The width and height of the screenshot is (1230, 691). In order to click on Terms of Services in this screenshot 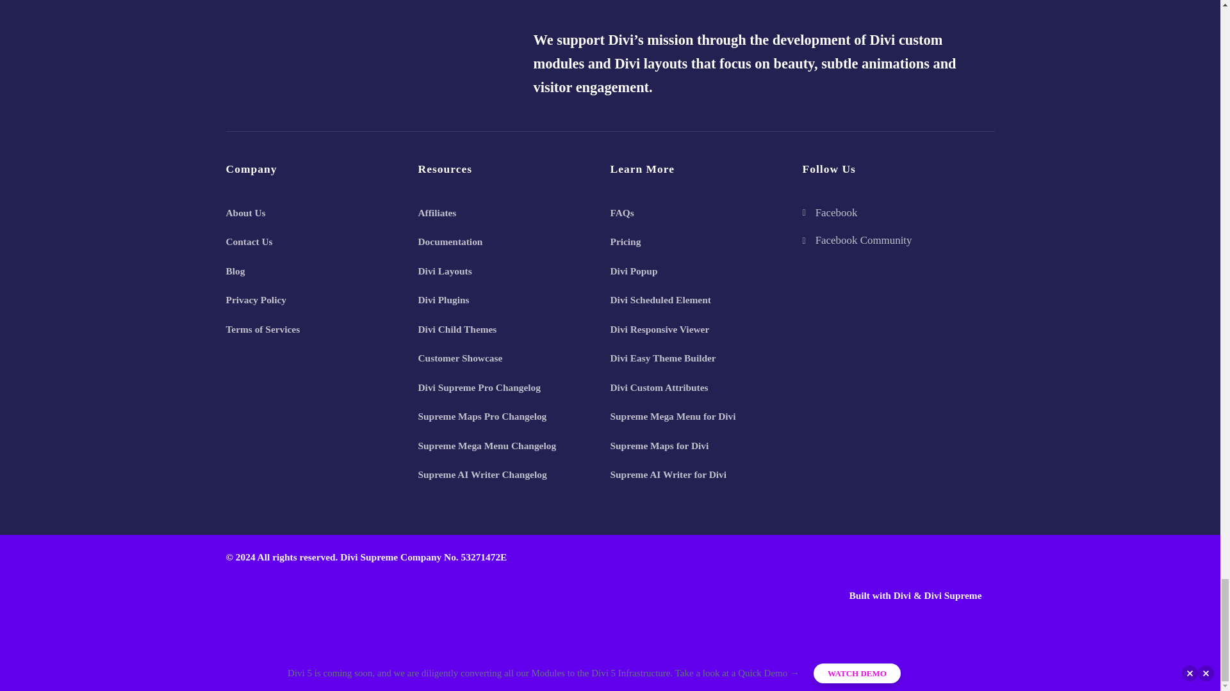, I will do `click(263, 330)`.